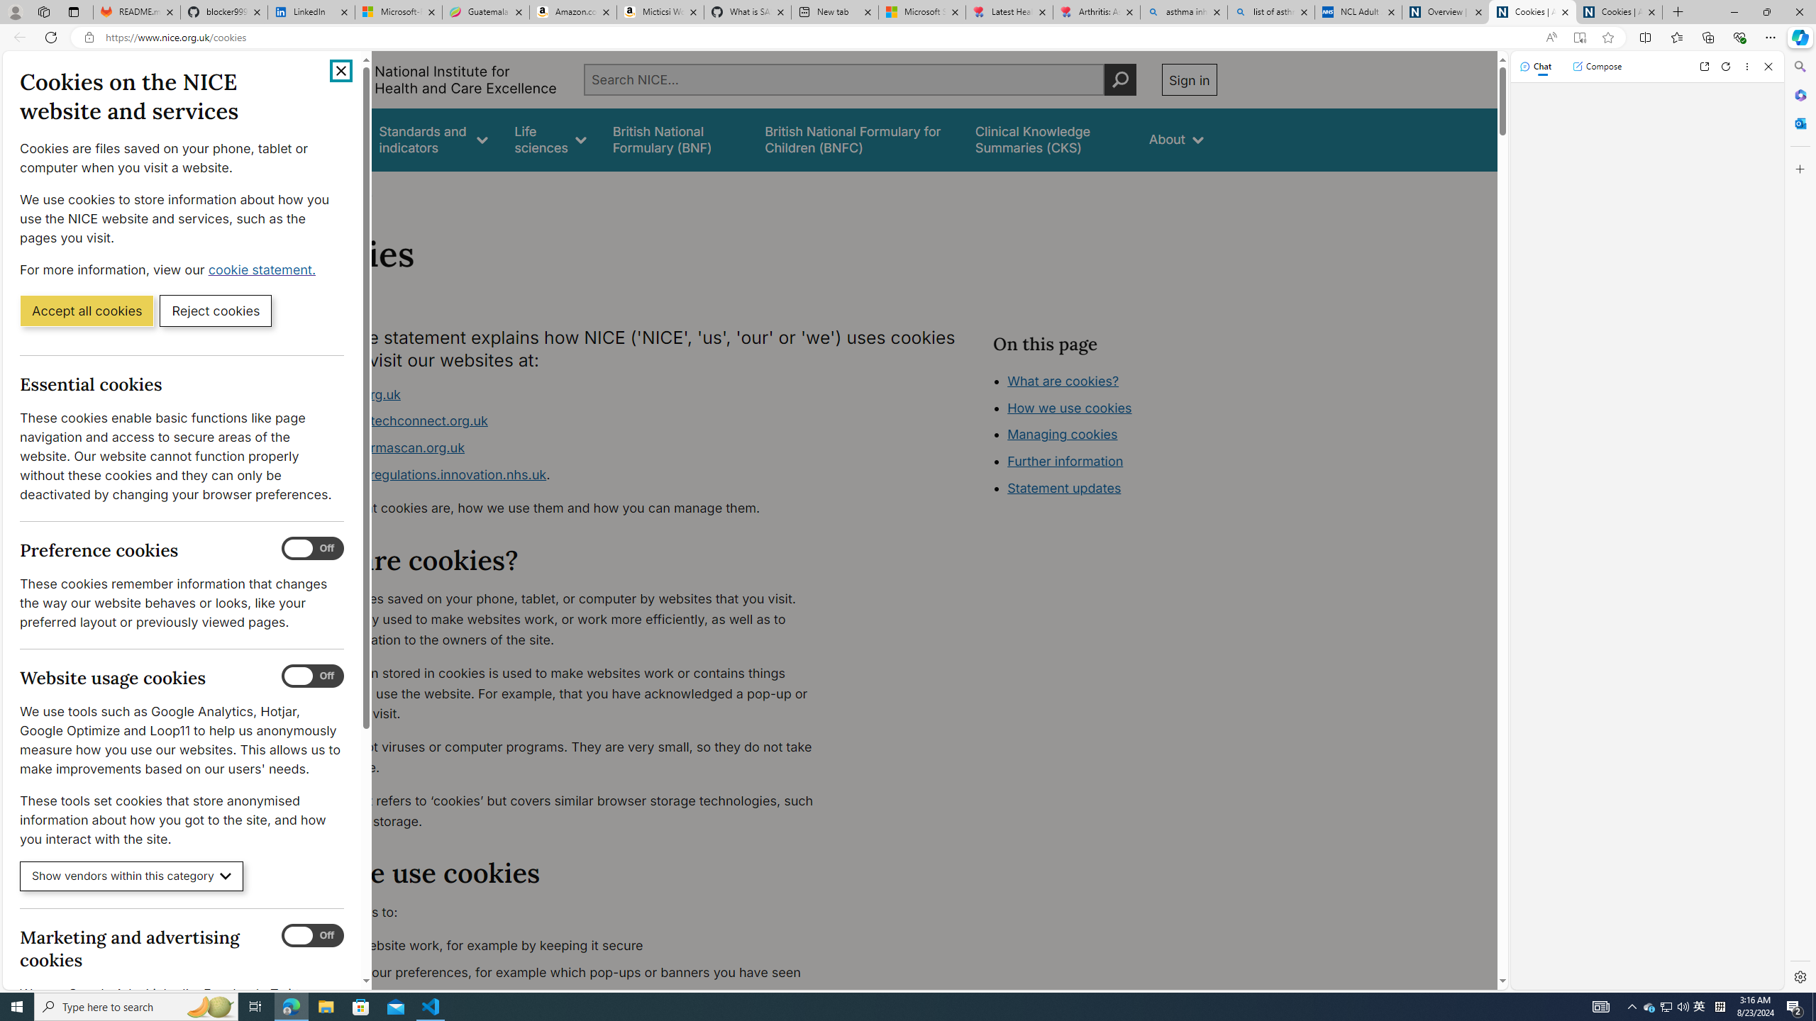 This screenshot has height=1021, width=1816. What do you see at coordinates (1069, 408) in the screenshot?
I see `How we use cookies` at bounding box center [1069, 408].